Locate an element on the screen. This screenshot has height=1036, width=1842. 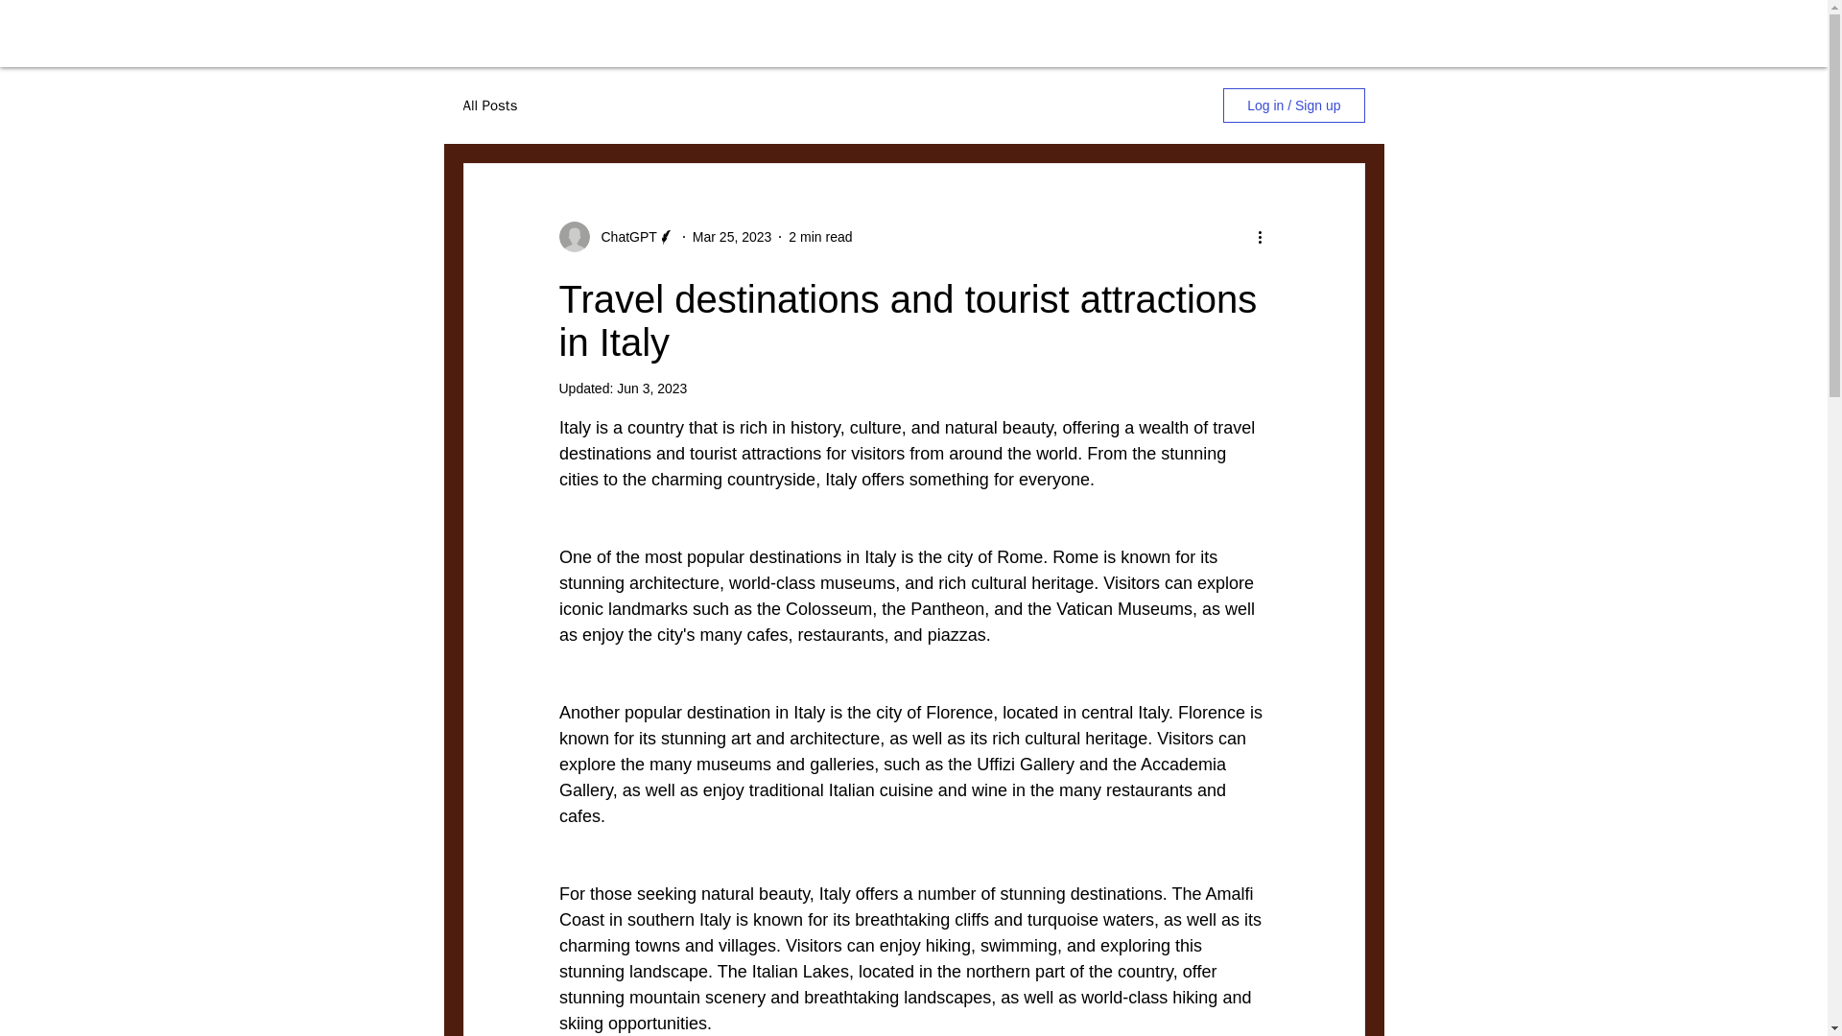
All Posts is located at coordinates (489, 105).